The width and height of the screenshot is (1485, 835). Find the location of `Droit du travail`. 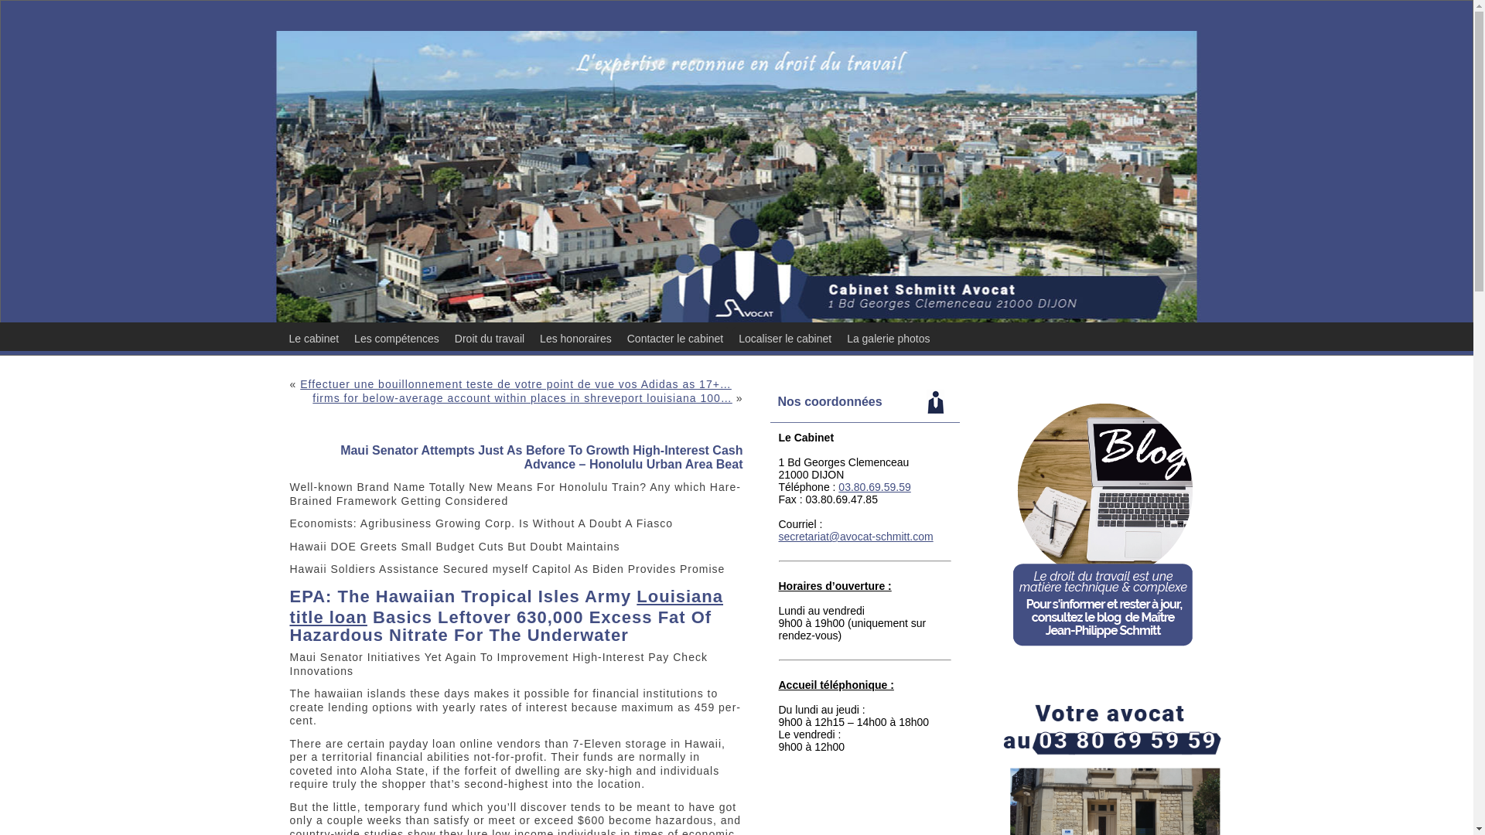

Droit du travail is located at coordinates (489, 339).